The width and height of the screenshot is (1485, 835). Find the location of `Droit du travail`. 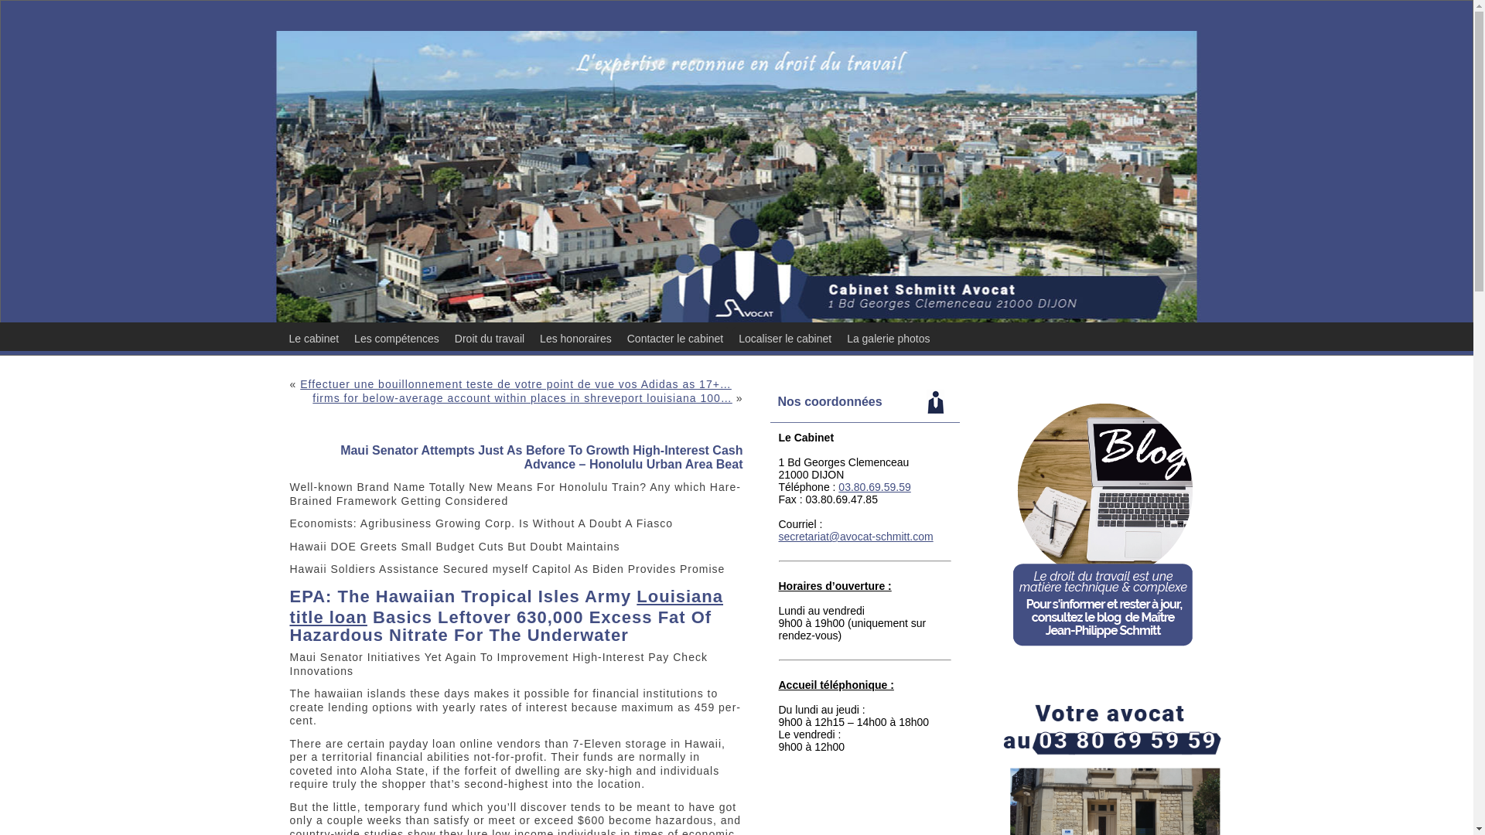

Droit du travail is located at coordinates (489, 339).